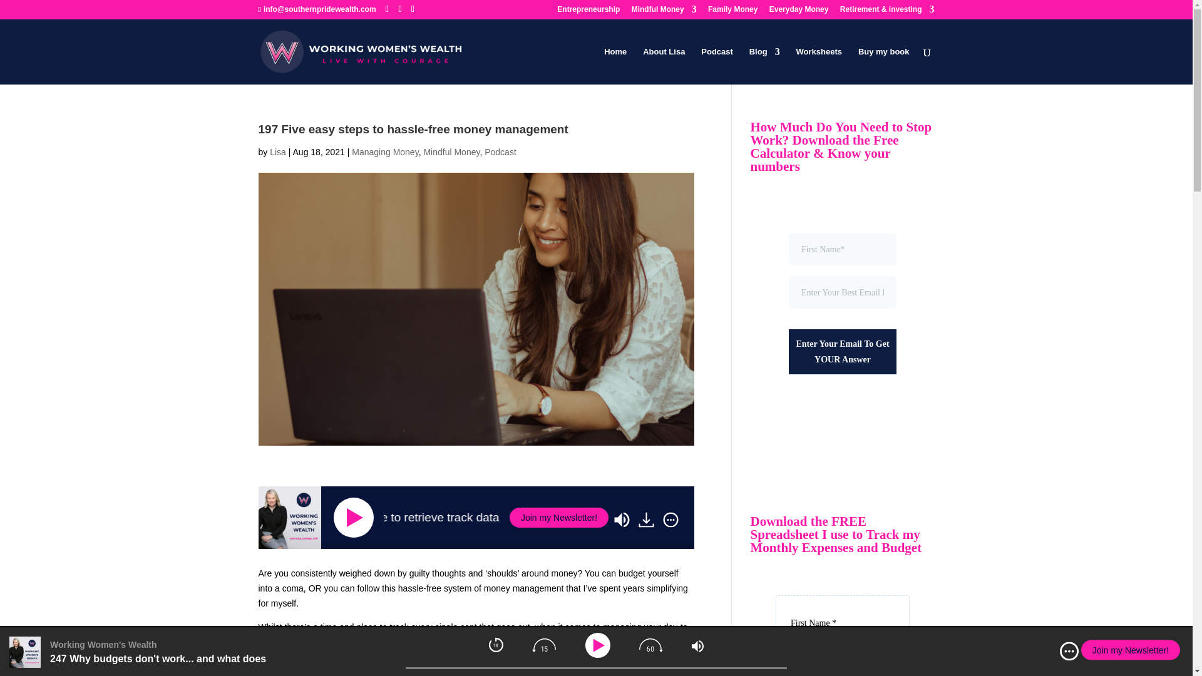  What do you see at coordinates (764, 66) in the screenshot?
I see `Blog` at bounding box center [764, 66].